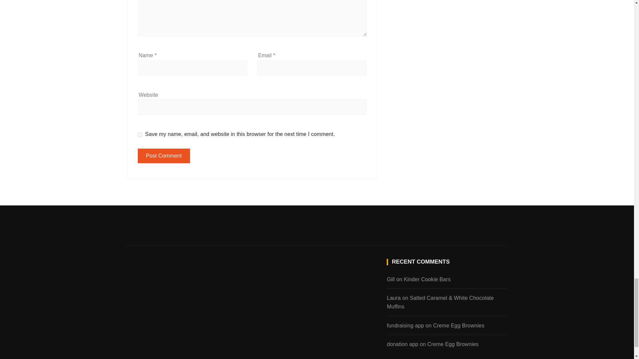 The width and height of the screenshot is (639, 359). Describe the element at coordinates (140, 134) in the screenshot. I see `yes` at that location.